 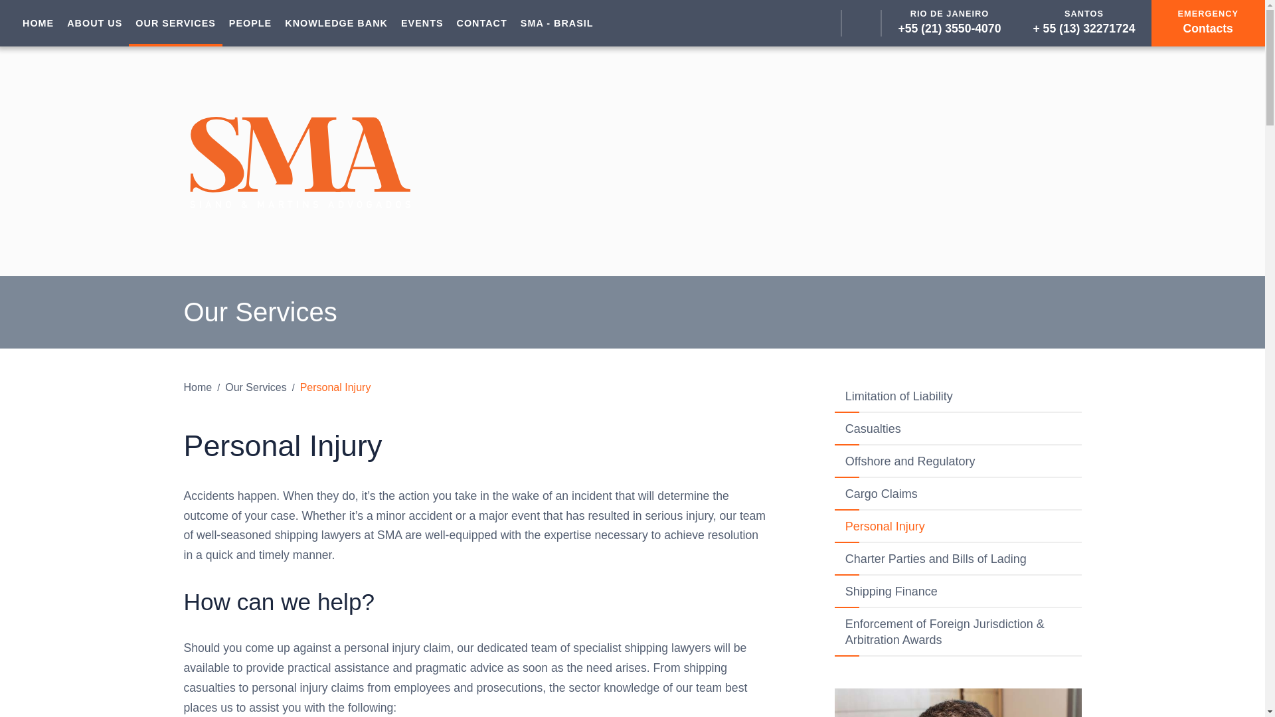 I want to click on PEOPLE, so click(x=250, y=23).